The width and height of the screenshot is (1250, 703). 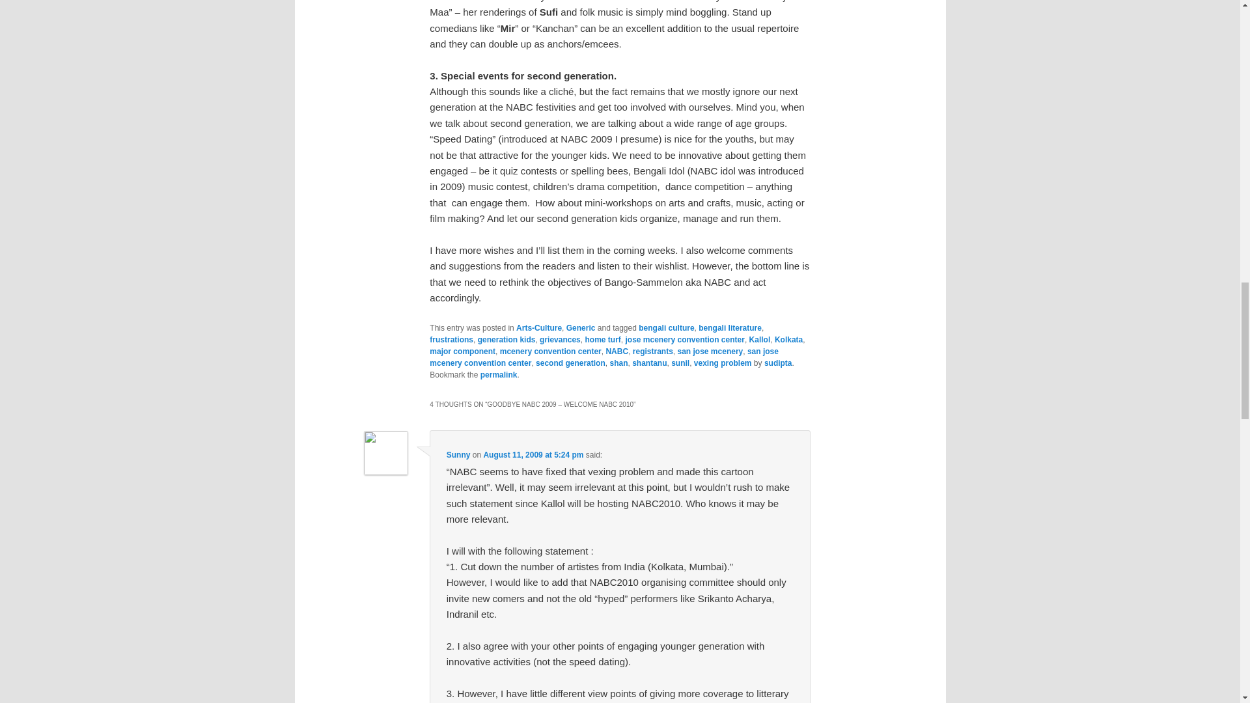 What do you see at coordinates (617, 351) in the screenshot?
I see `NABC` at bounding box center [617, 351].